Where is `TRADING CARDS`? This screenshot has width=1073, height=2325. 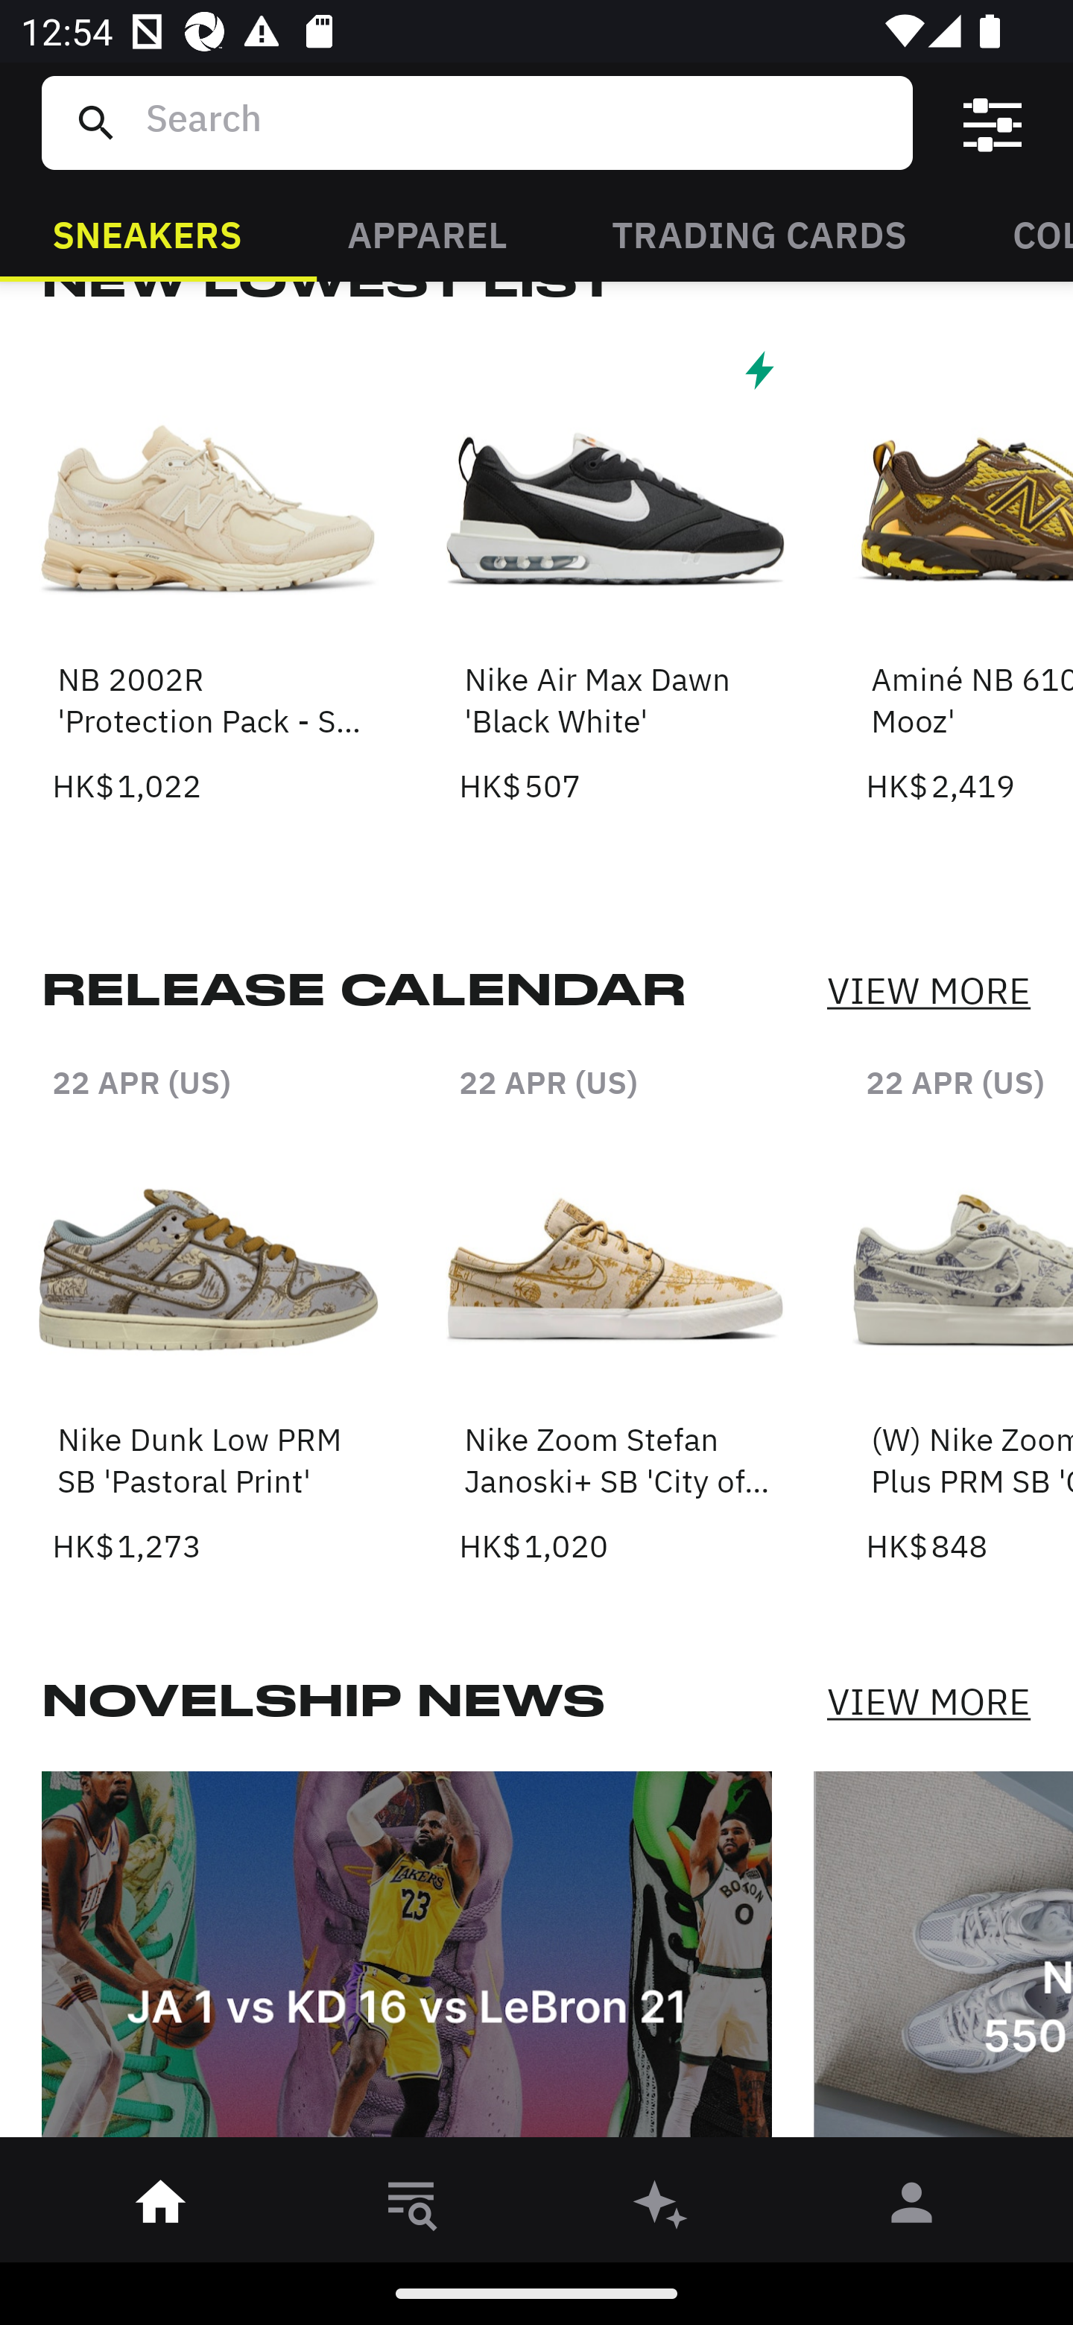 TRADING CARDS is located at coordinates (759, 232).